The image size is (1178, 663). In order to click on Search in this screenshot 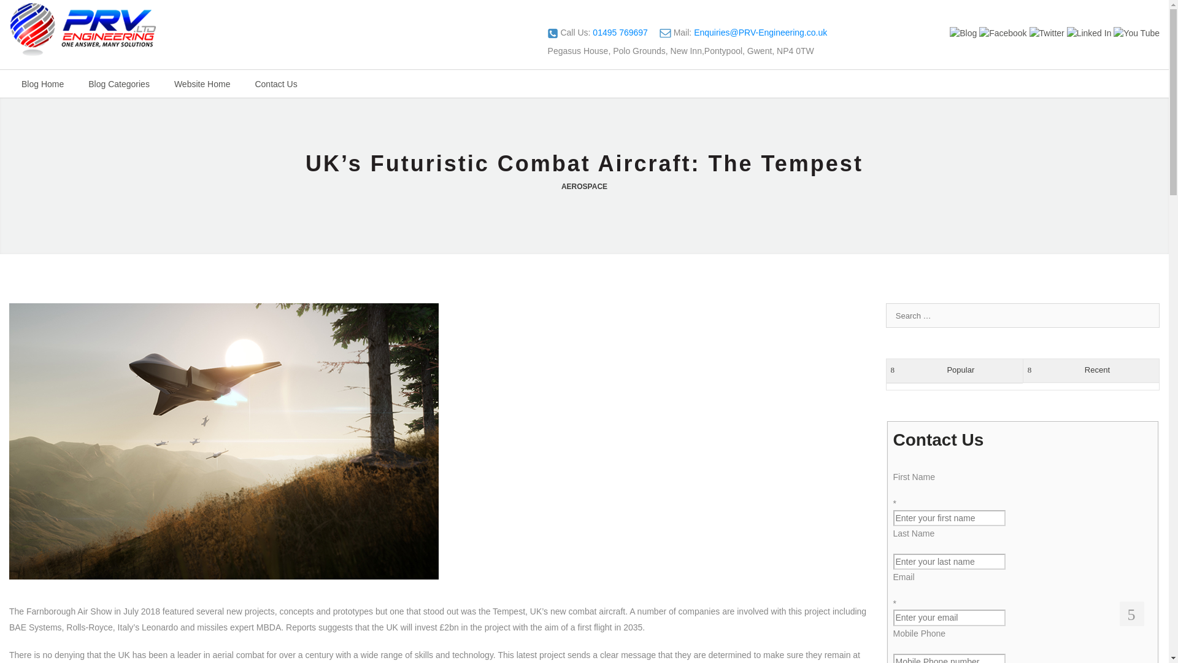, I will do `click(18, 7)`.